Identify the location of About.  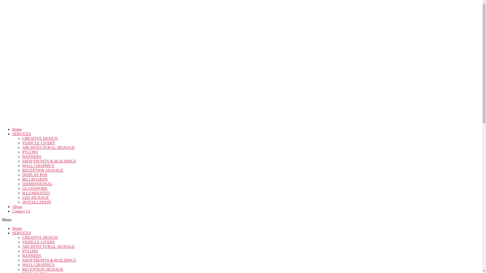
(17, 207).